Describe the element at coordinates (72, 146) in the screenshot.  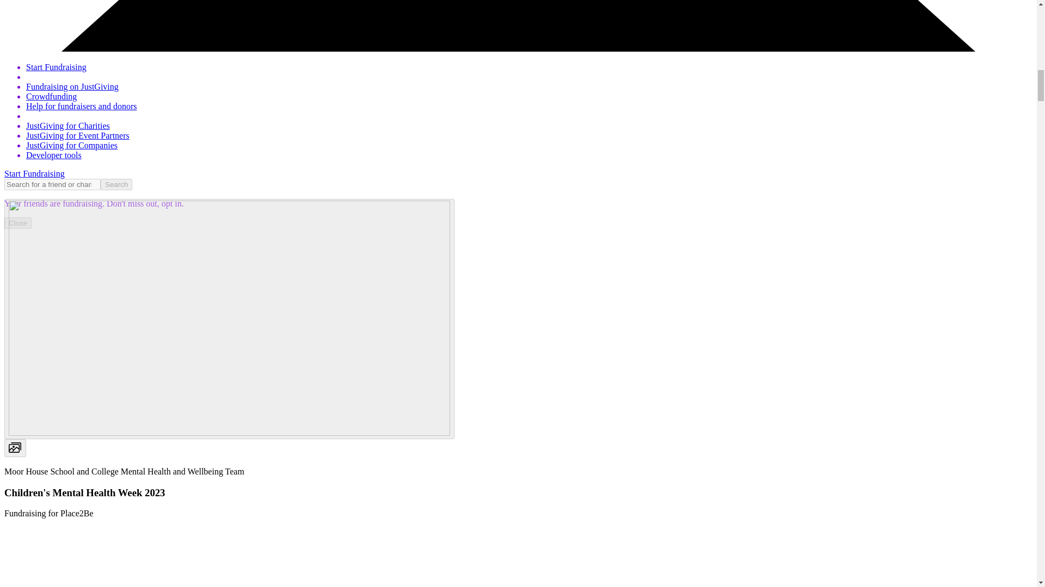
I see `JustGiving for Companies` at that location.